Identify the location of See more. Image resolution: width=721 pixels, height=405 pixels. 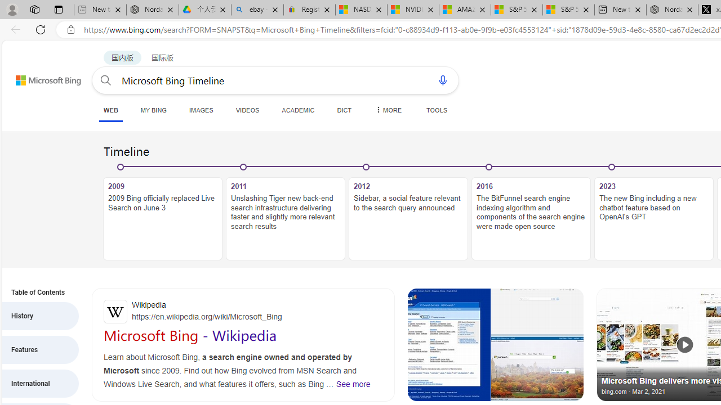
(537, 367).